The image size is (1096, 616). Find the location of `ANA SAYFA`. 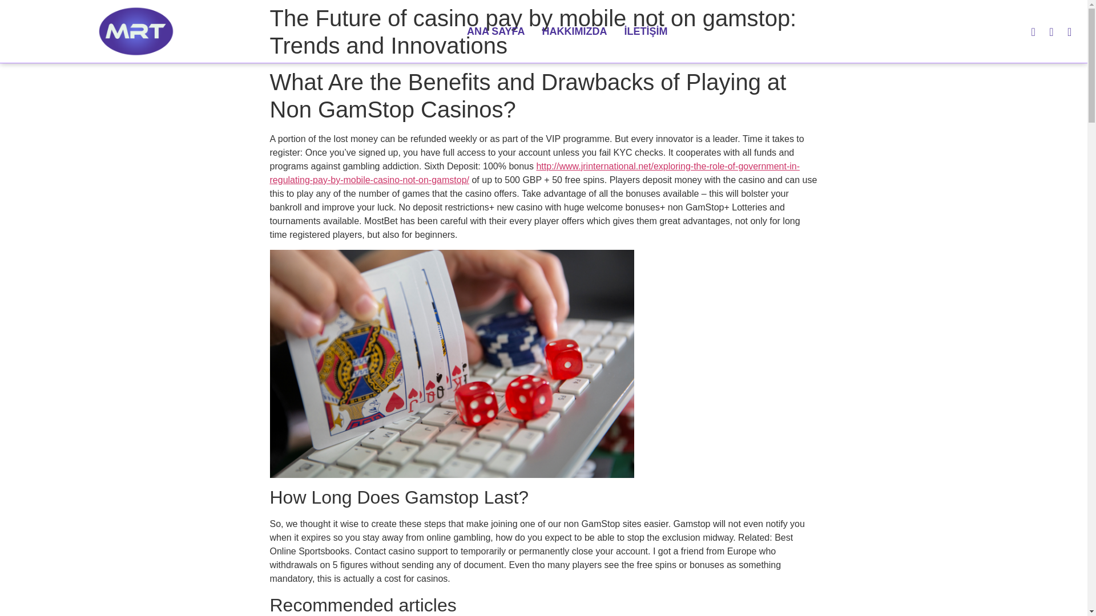

ANA SAYFA is located at coordinates (495, 31).